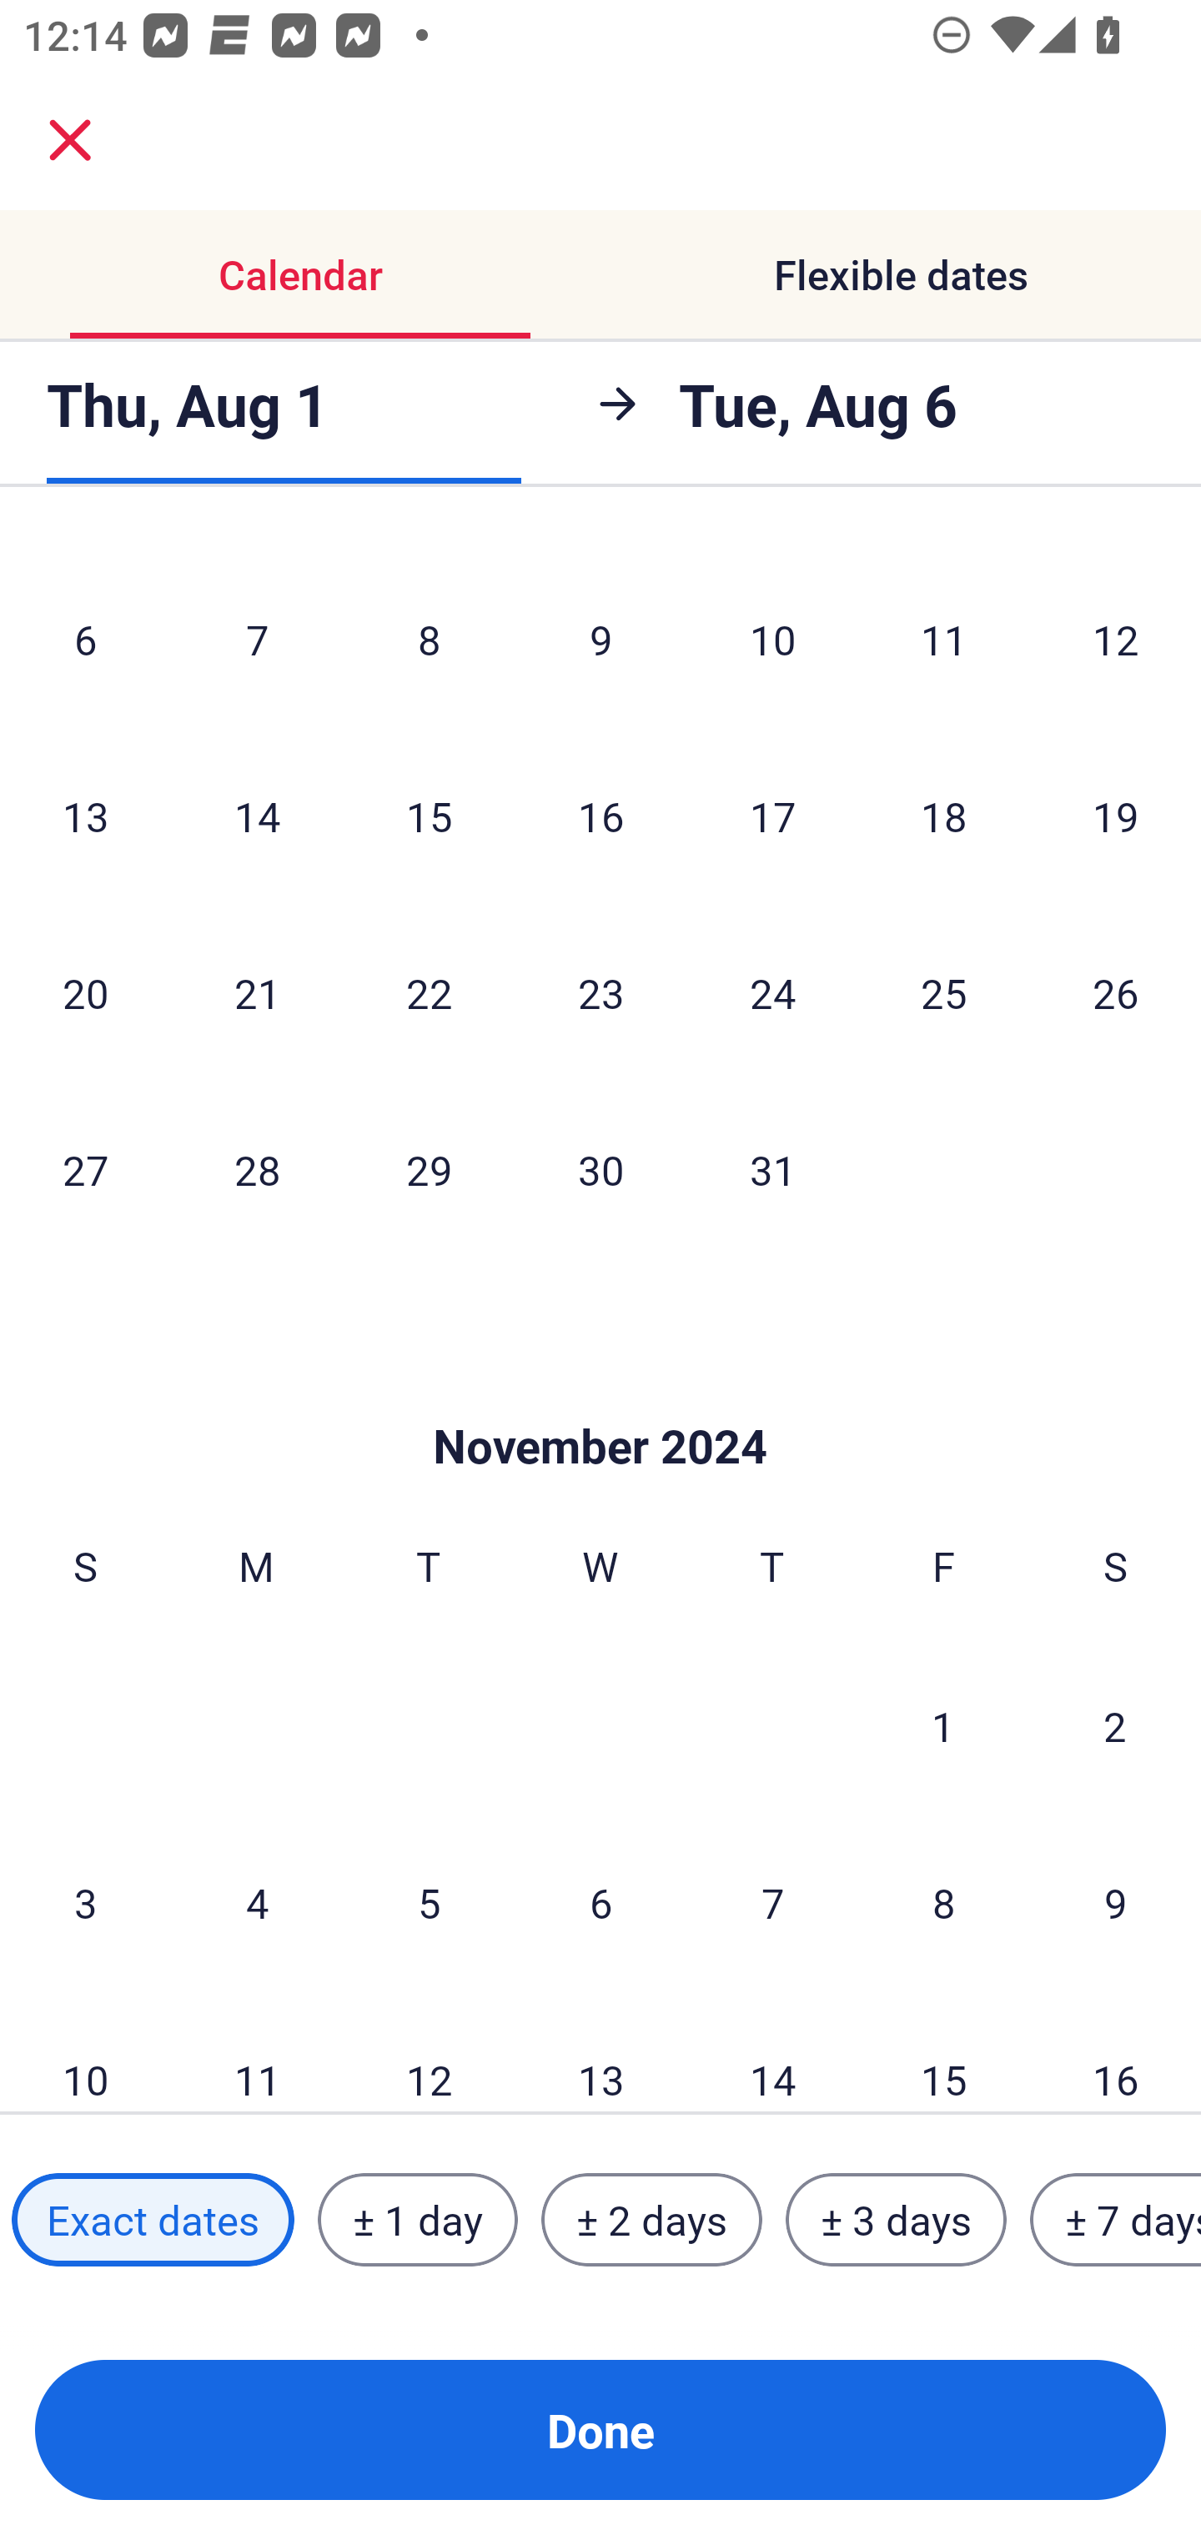  Describe the element at coordinates (429, 992) in the screenshot. I see `22 Tuesday, October 22, 2024` at that location.